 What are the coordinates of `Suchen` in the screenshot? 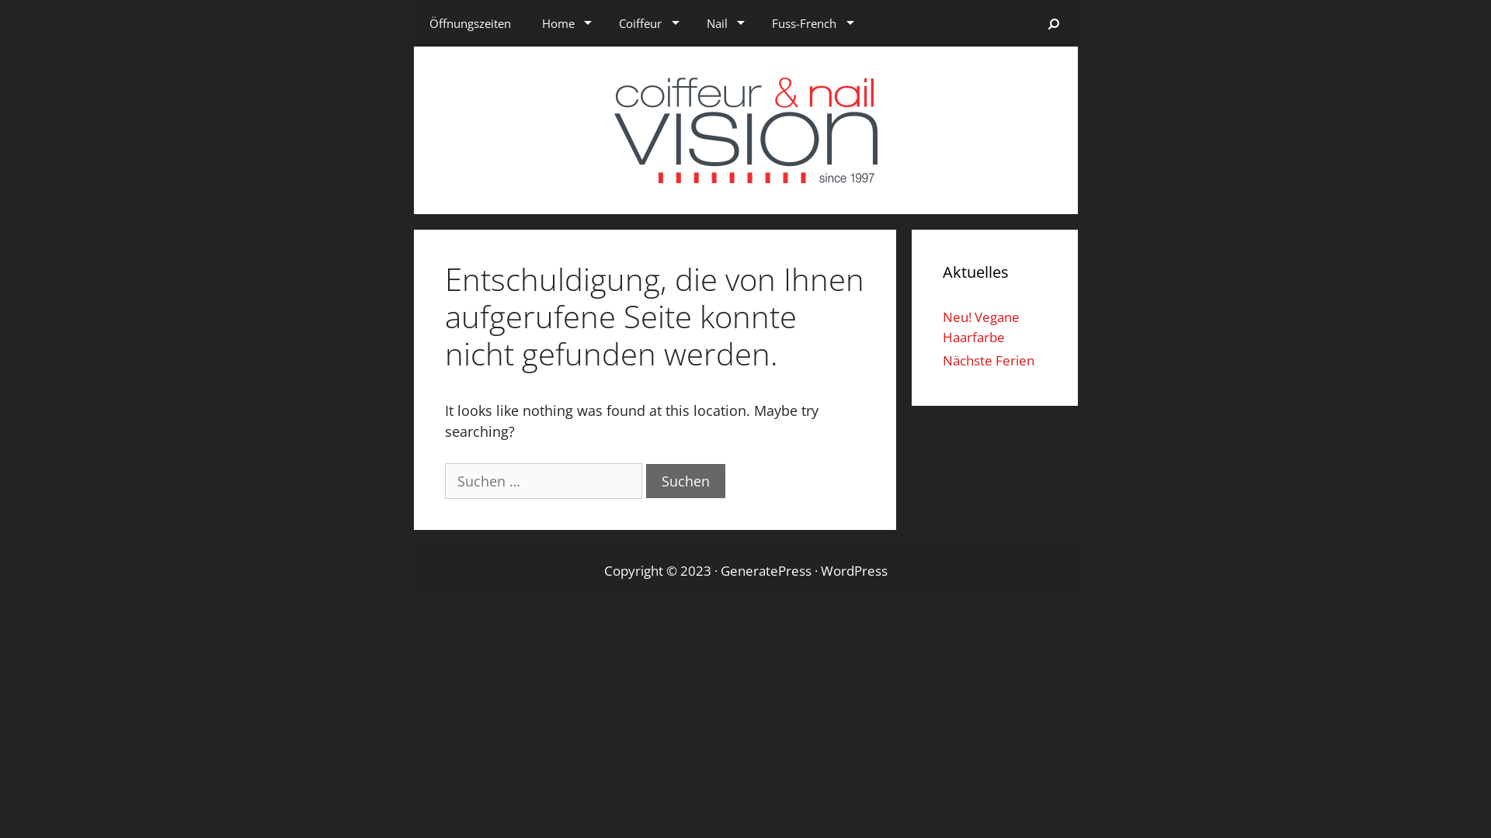 It's located at (686, 481).